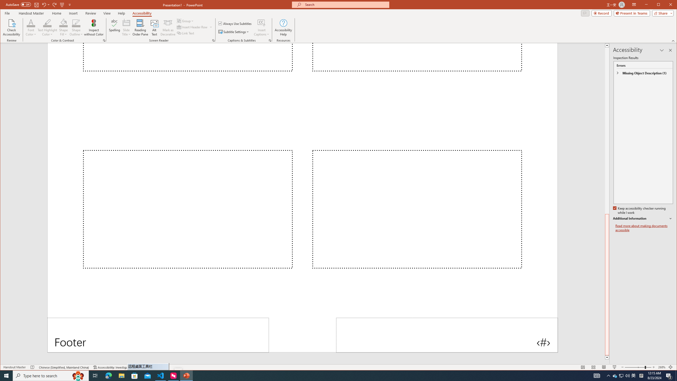 The width and height of the screenshot is (677, 381). Describe the element at coordinates (33, 367) in the screenshot. I see `Spell Check No Errors` at that location.